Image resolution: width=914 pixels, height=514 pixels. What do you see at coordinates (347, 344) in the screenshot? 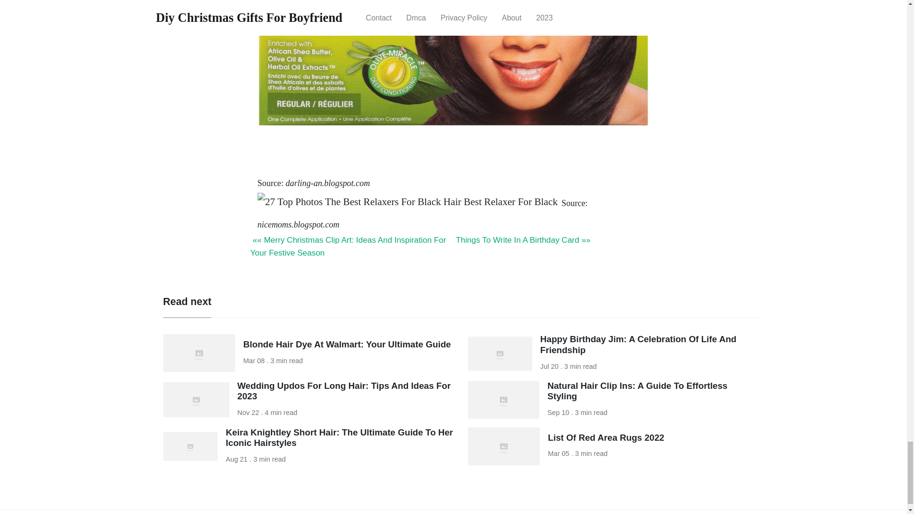
I see `Blonde Hair Dye At Walmart: Your Ultimate Guide` at bounding box center [347, 344].